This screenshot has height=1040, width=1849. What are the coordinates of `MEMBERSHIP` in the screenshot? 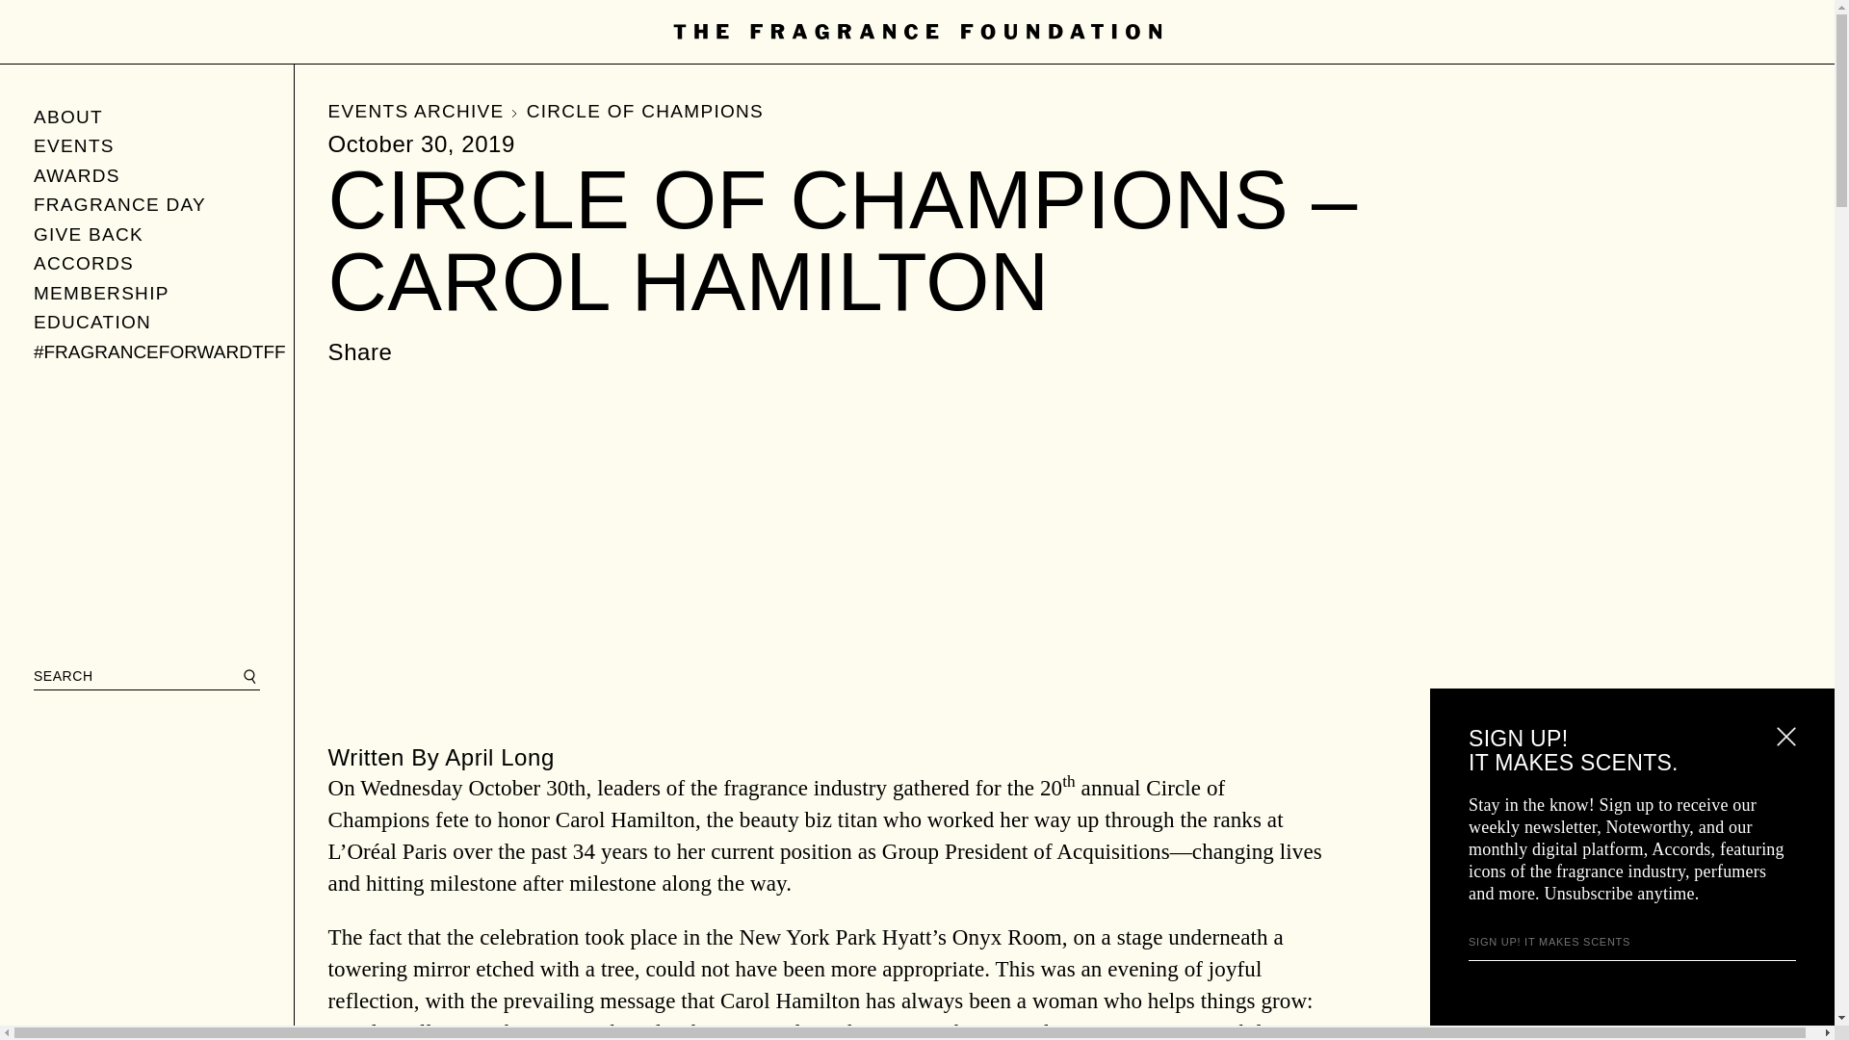 It's located at (146, 293).